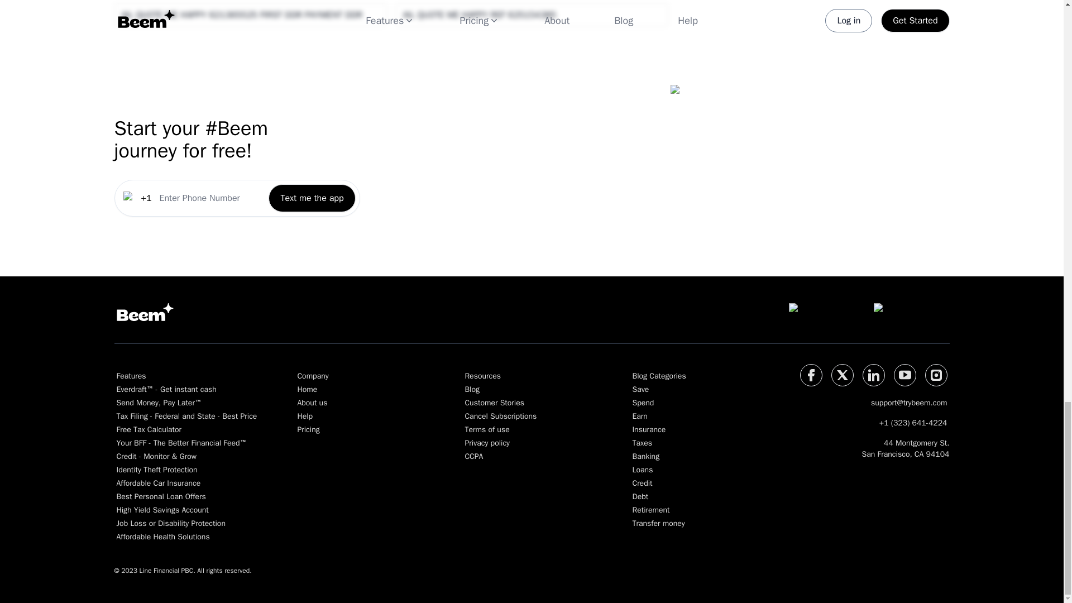 The image size is (1072, 603). I want to click on Tax Filing - Federal and State - Best Price, so click(186, 417).